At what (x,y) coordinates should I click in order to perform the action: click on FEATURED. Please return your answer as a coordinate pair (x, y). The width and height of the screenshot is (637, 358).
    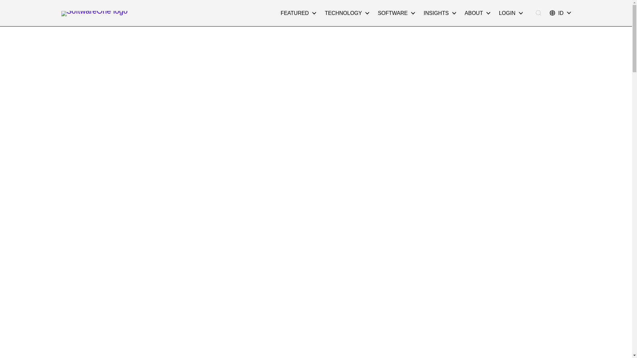
    Looking at the image, I should click on (298, 13).